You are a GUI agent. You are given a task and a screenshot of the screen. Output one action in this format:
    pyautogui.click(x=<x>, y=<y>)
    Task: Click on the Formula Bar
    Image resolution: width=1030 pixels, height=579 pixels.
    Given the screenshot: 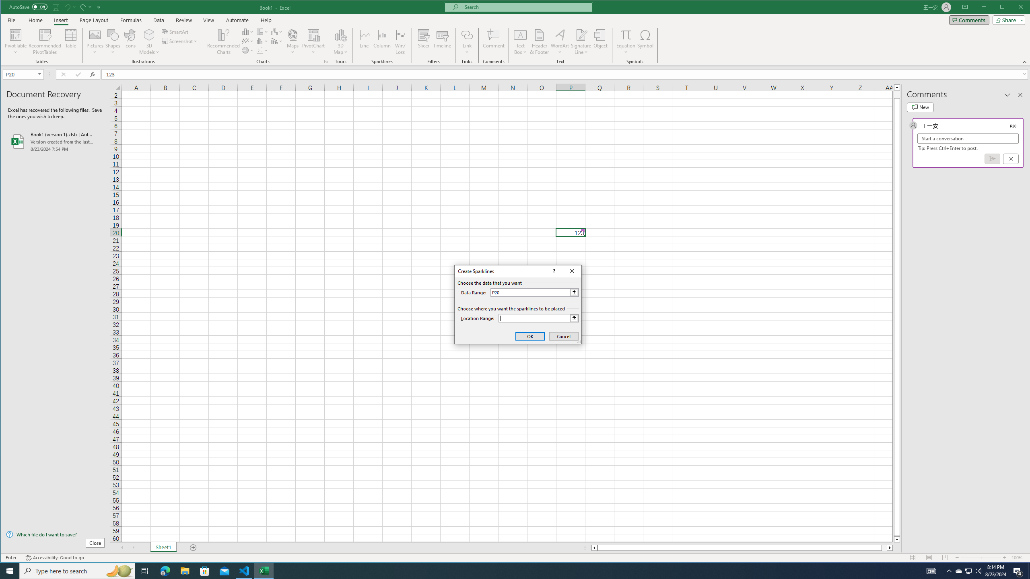 What is the action you would take?
    pyautogui.click(x=566, y=74)
    